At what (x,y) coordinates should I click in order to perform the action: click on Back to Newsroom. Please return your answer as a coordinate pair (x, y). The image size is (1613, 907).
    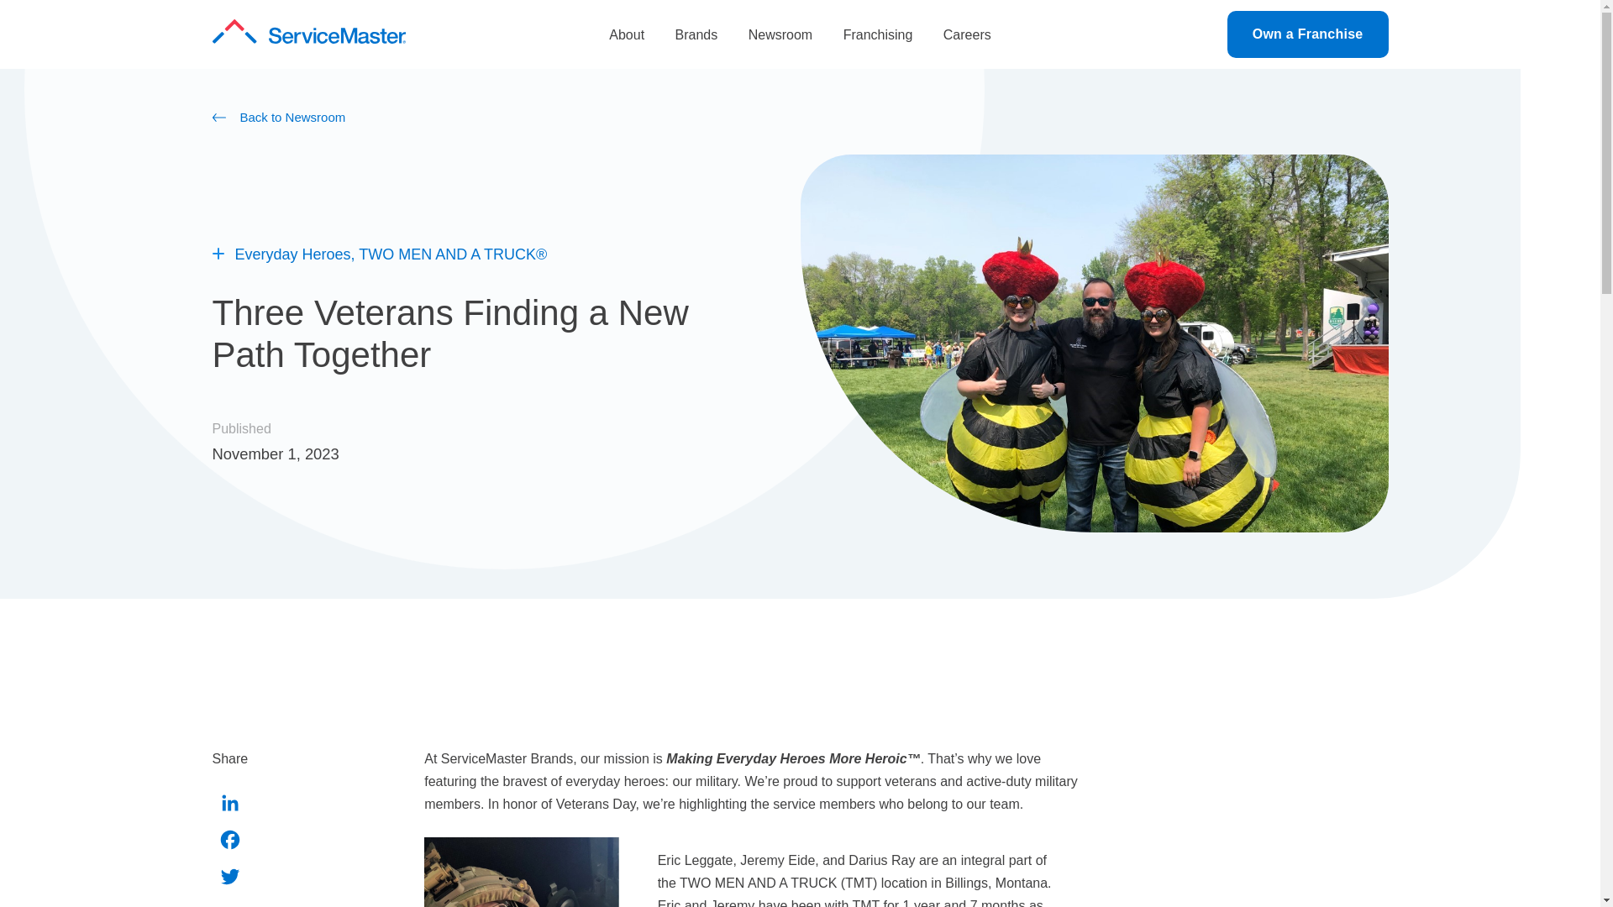
    Looking at the image, I should click on (799, 118).